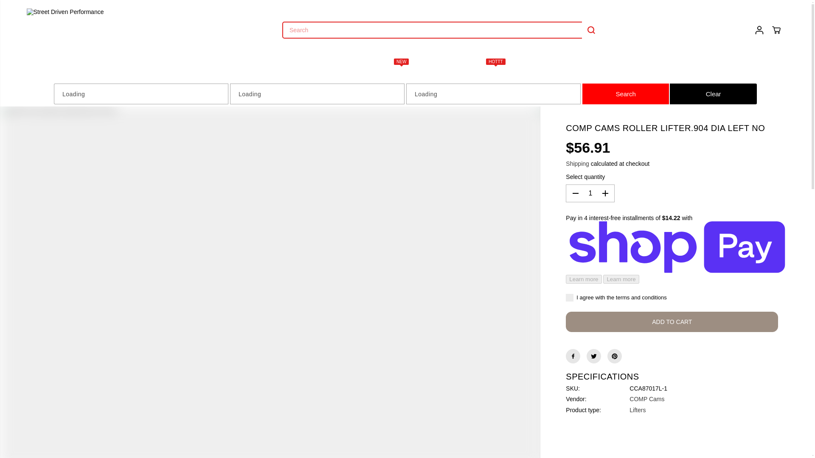 The height and width of the screenshot is (458, 815). Describe the element at coordinates (759, 30) in the screenshot. I see `Cart` at that location.